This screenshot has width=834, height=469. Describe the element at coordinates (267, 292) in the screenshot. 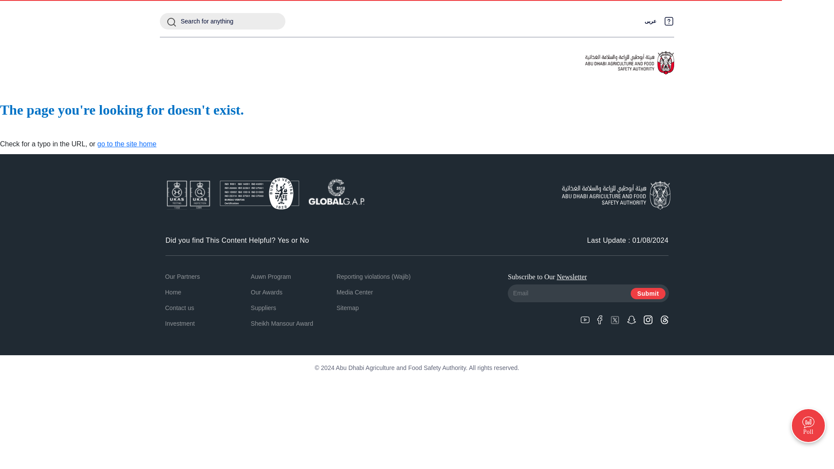

I see `Our Awards` at that location.